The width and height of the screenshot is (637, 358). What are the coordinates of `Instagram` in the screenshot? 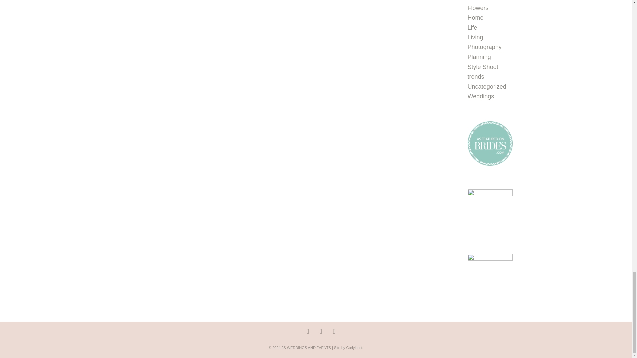 It's located at (308, 331).